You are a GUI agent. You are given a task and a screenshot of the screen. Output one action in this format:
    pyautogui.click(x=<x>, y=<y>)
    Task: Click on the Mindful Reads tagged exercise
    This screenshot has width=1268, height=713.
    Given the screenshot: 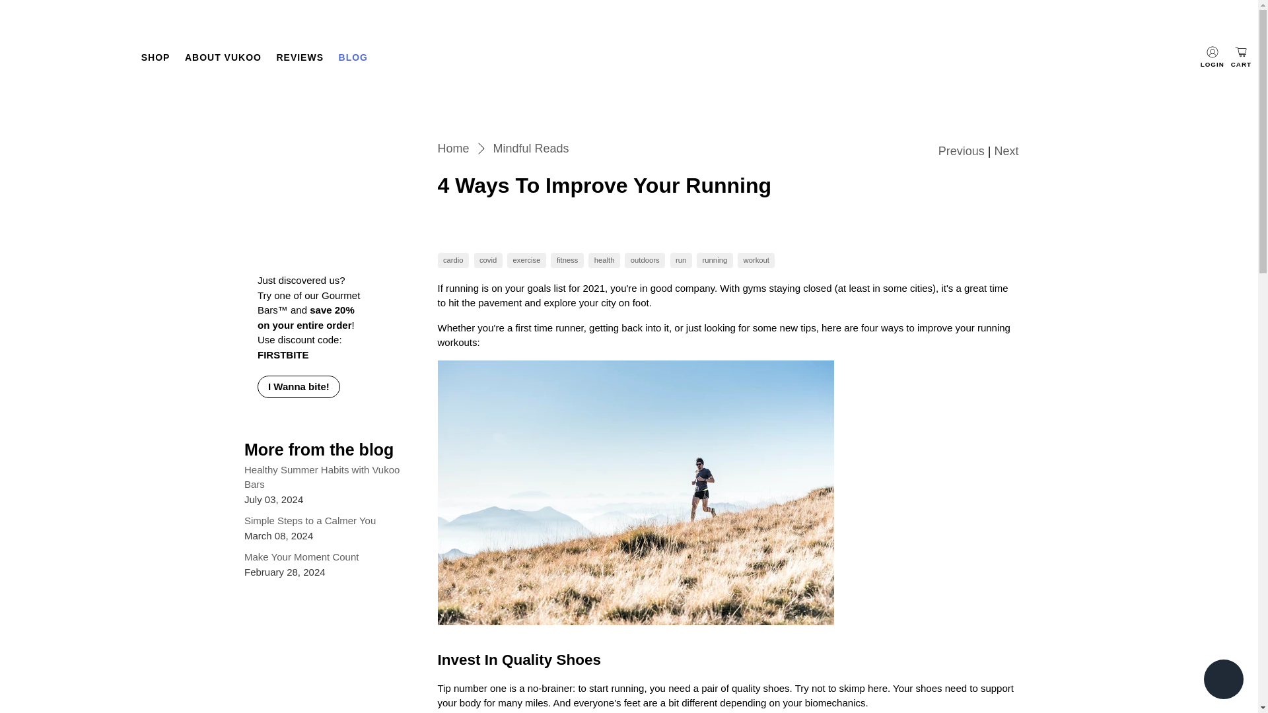 What is the action you would take?
    pyautogui.click(x=527, y=260)
    